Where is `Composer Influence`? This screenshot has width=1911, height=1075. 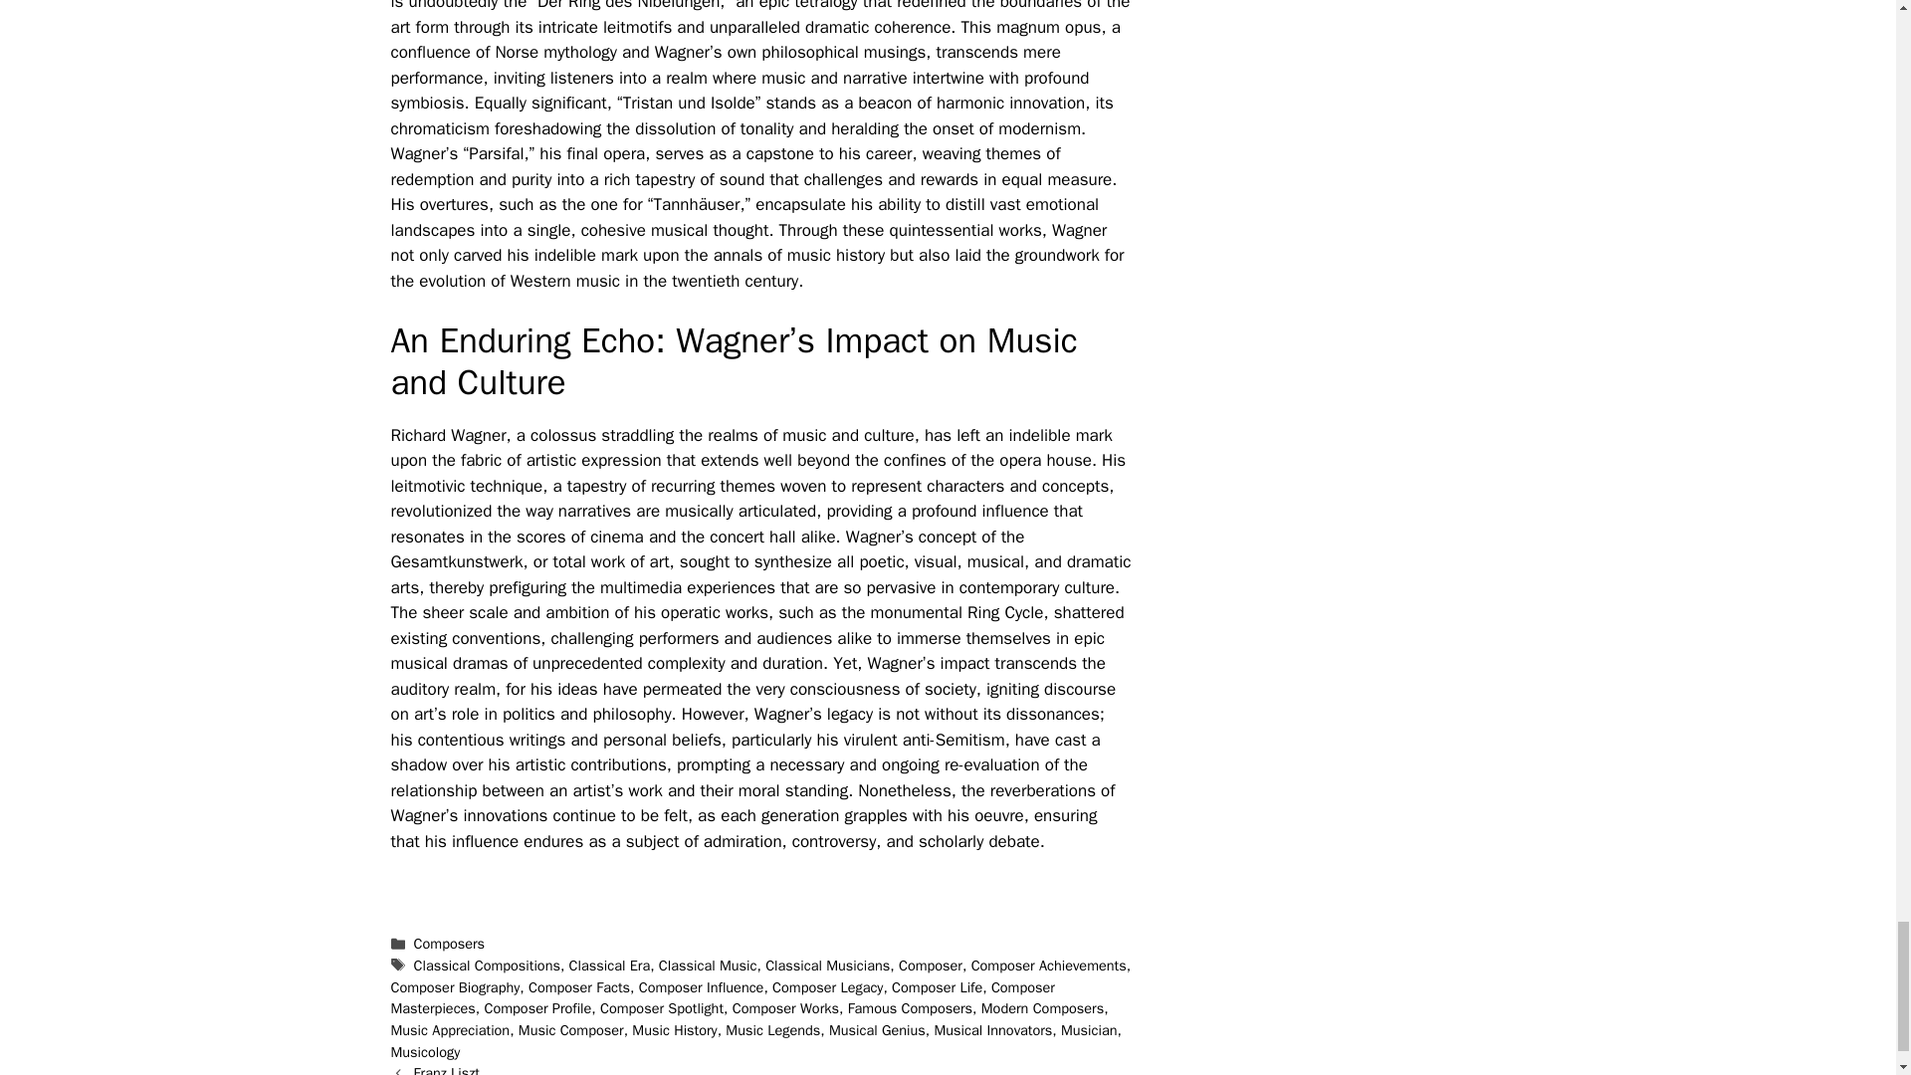 Composer Influence is located at coordinates (701, 987).